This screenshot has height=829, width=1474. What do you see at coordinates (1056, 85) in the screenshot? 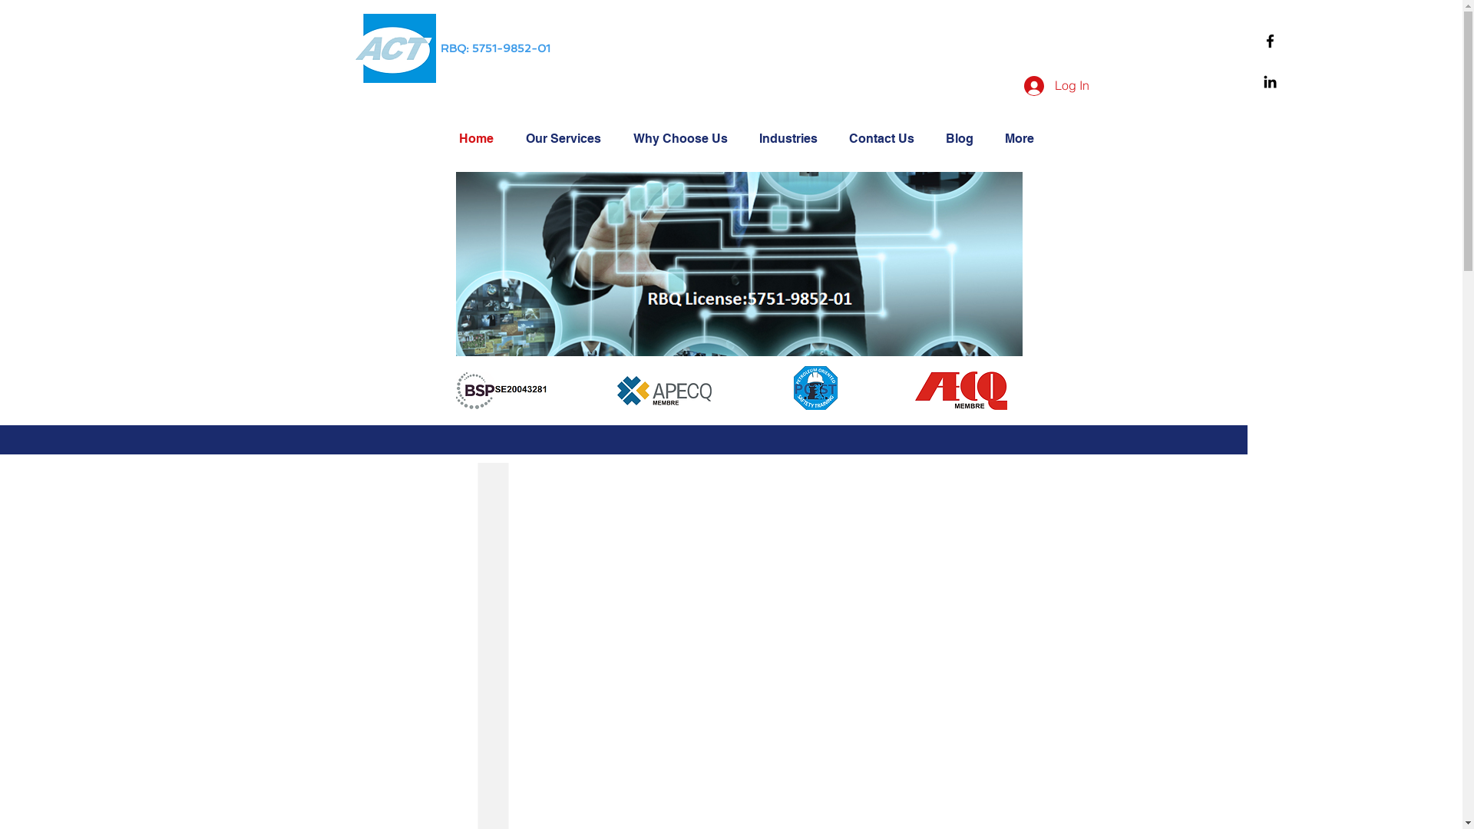
I see `Log In` at bounding box center [1056, 85].